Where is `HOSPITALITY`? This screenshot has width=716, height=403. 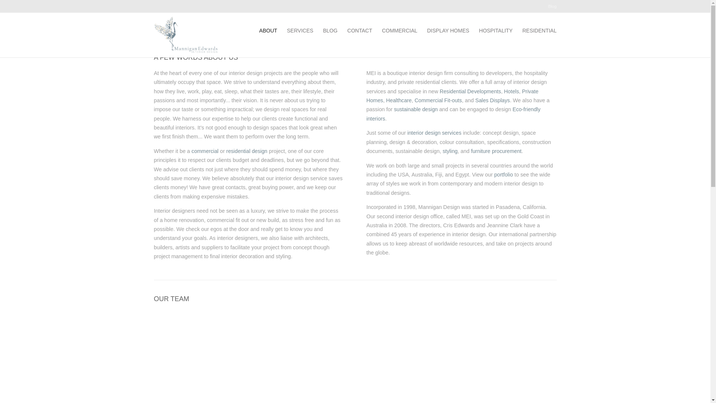
HOSPITALITY is located at coordinates (496, 31).